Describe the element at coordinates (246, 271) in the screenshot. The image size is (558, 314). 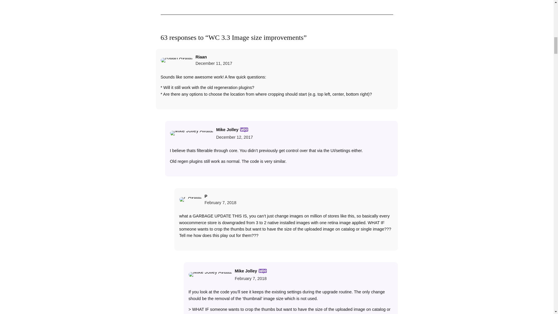
I see `Mike Jolley` at that location.